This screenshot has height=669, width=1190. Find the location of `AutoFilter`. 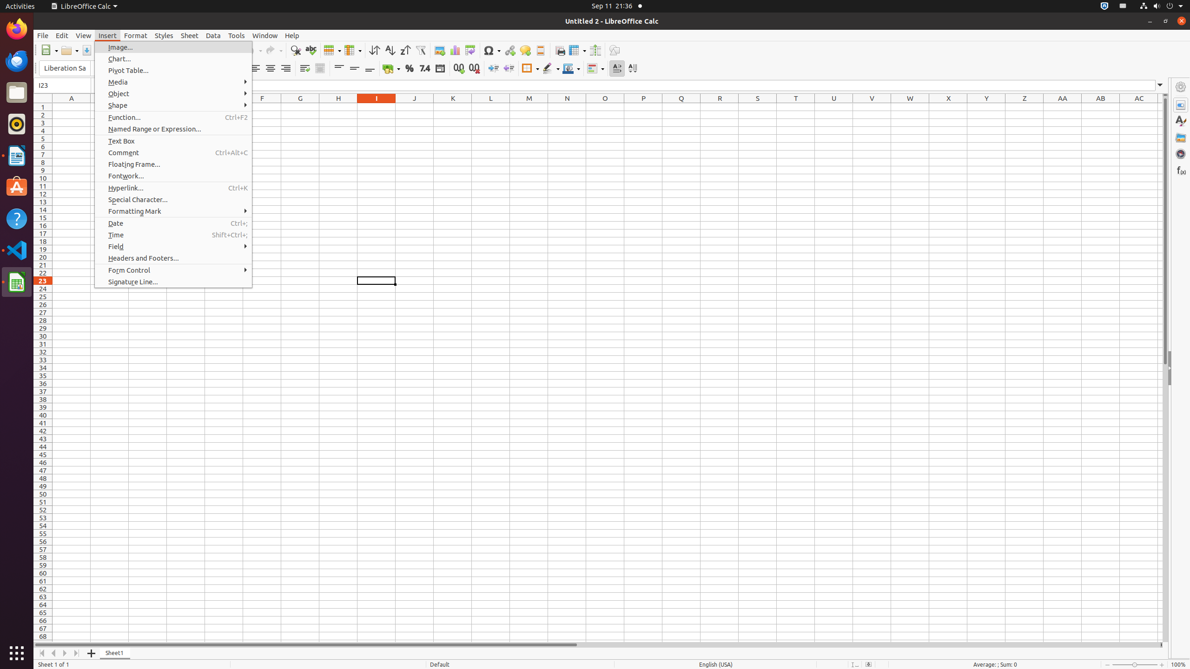

AutoFilter is located at coordinates (420, 50).